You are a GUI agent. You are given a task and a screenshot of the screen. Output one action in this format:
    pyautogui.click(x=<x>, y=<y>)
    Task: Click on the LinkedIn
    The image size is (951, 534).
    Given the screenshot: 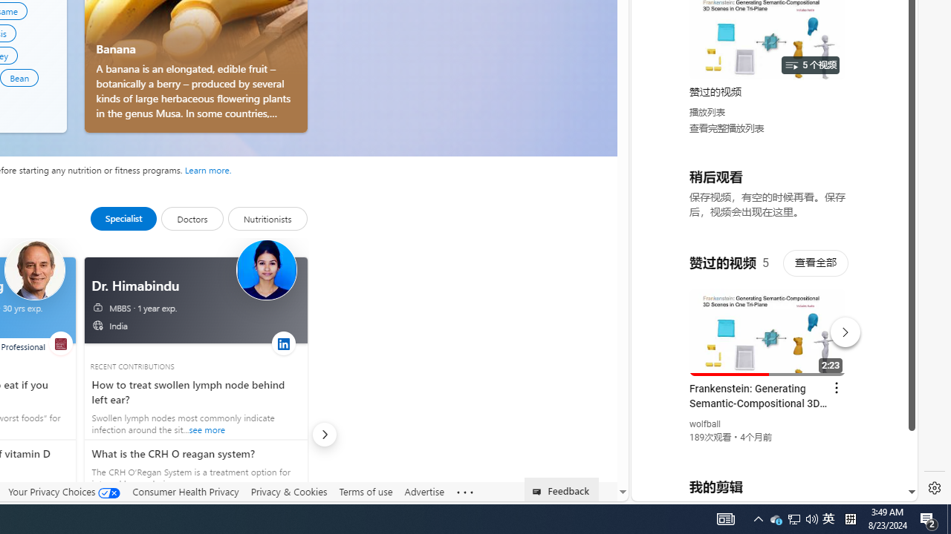 What is the action you would take?
    pyautogui.click(x=283, y=344)
    